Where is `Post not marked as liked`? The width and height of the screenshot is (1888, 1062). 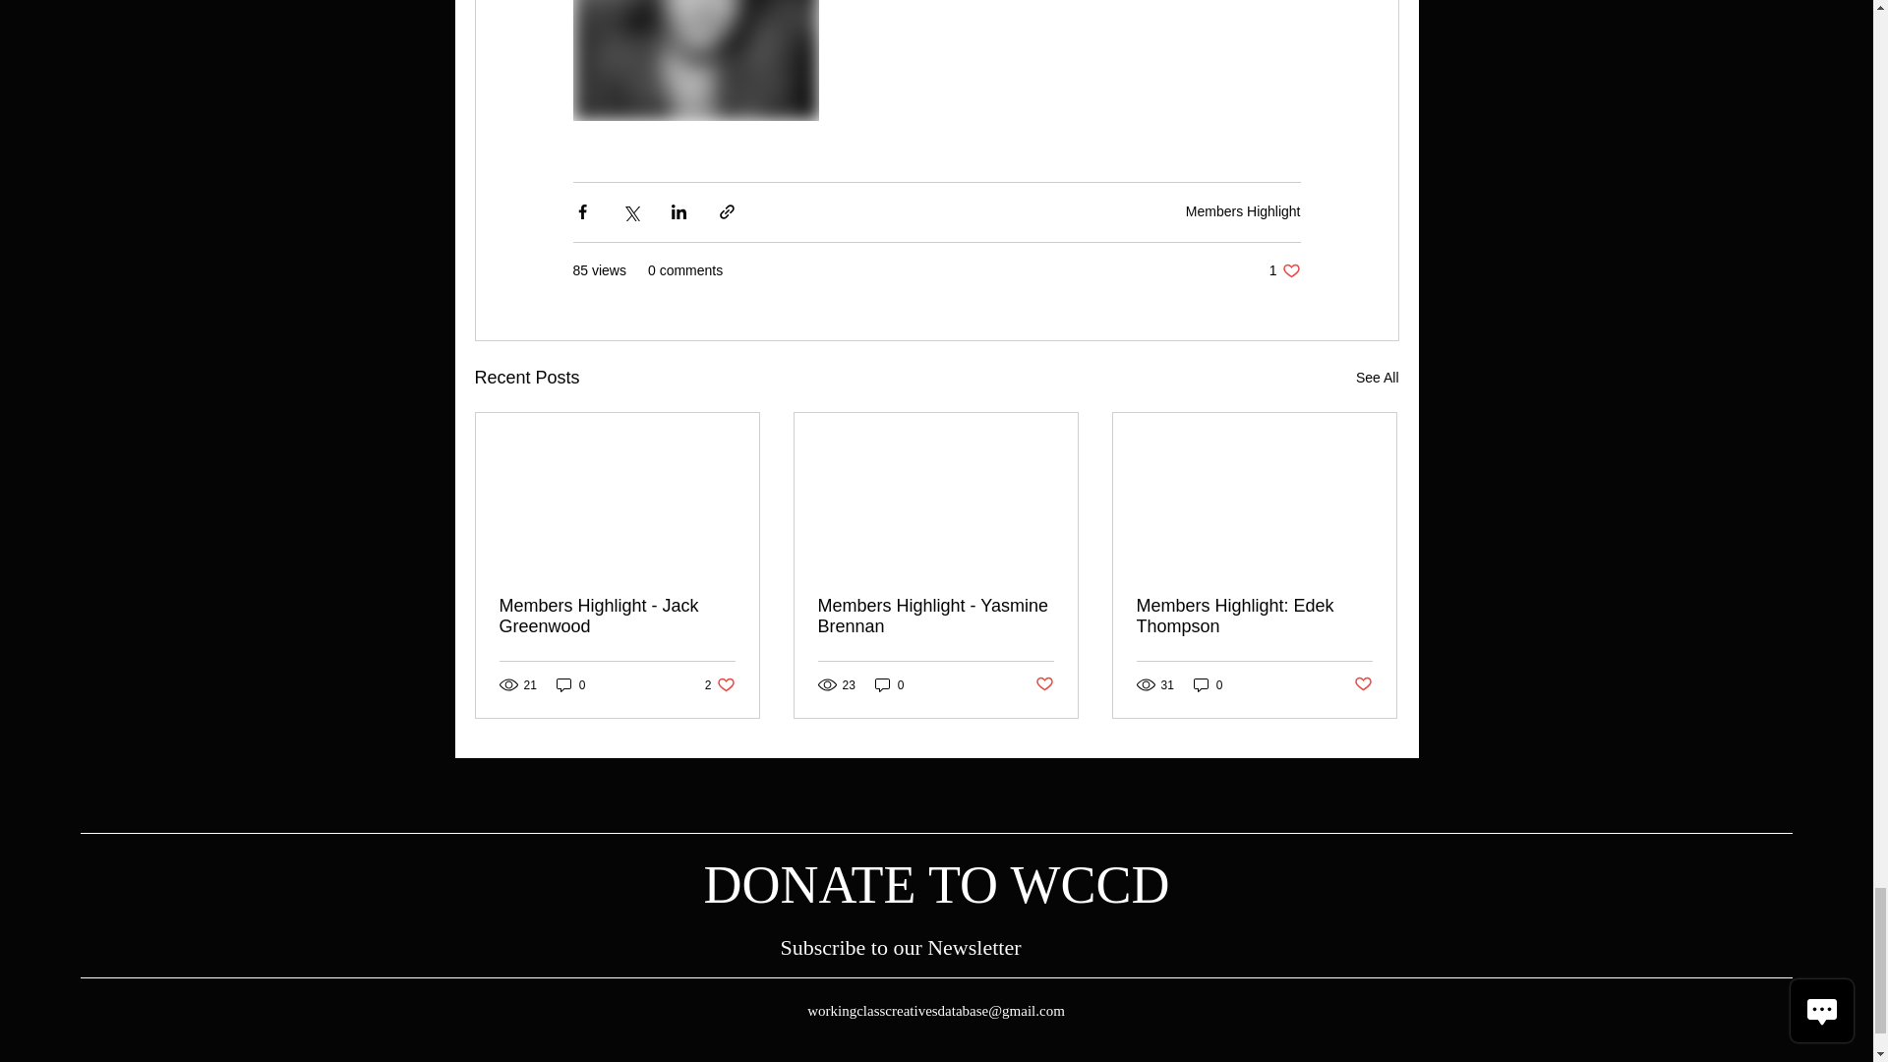 Post not marked as liked is located at coordinates (1044, 684).